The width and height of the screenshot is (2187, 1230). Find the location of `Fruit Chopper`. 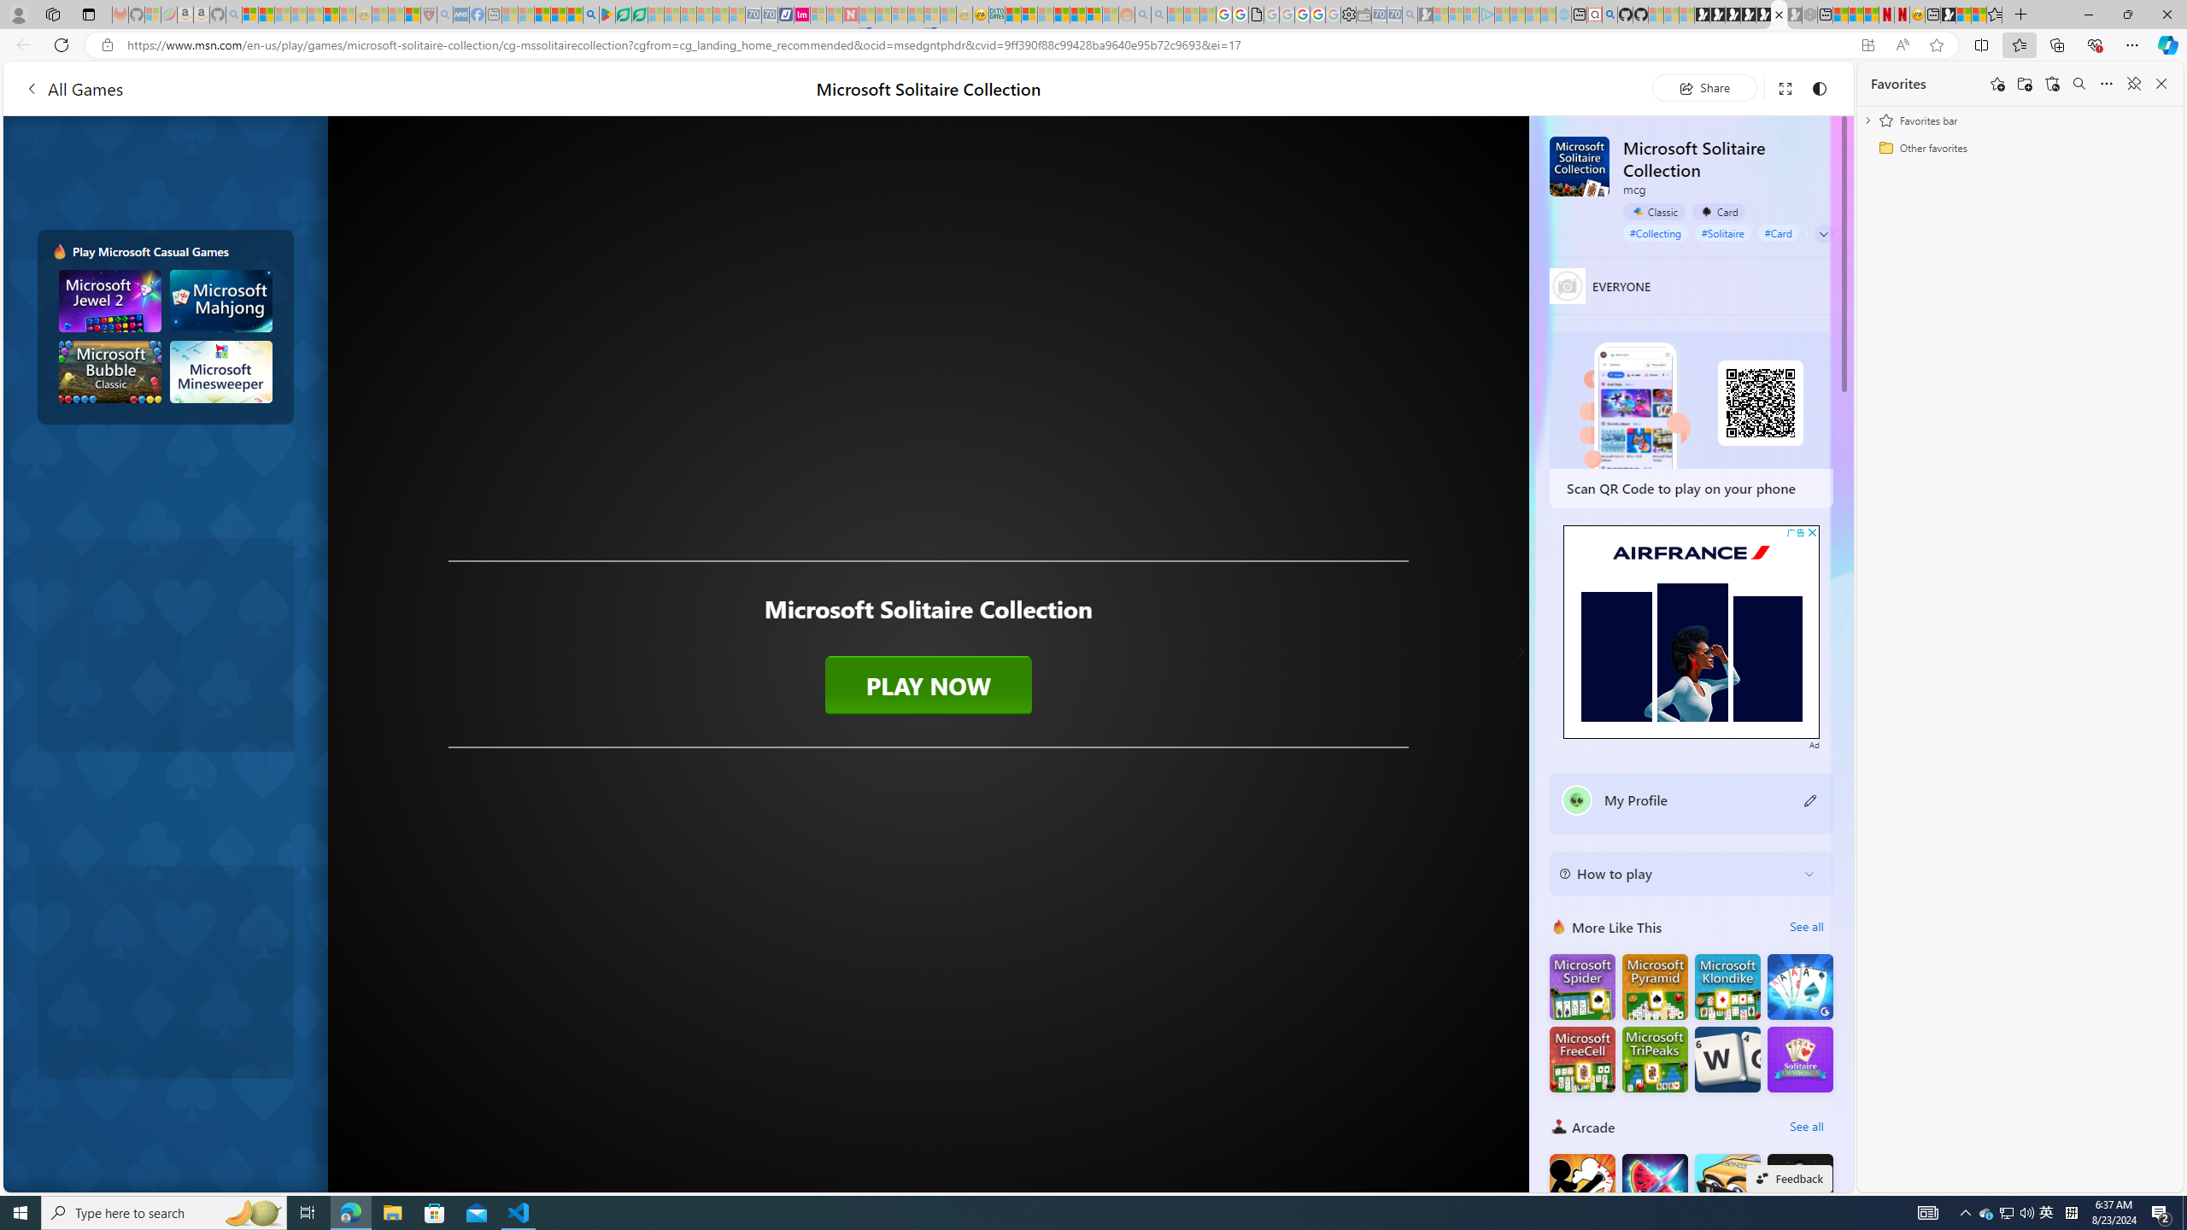

Fruit Chopper is located at coordinates (1654, 1186).